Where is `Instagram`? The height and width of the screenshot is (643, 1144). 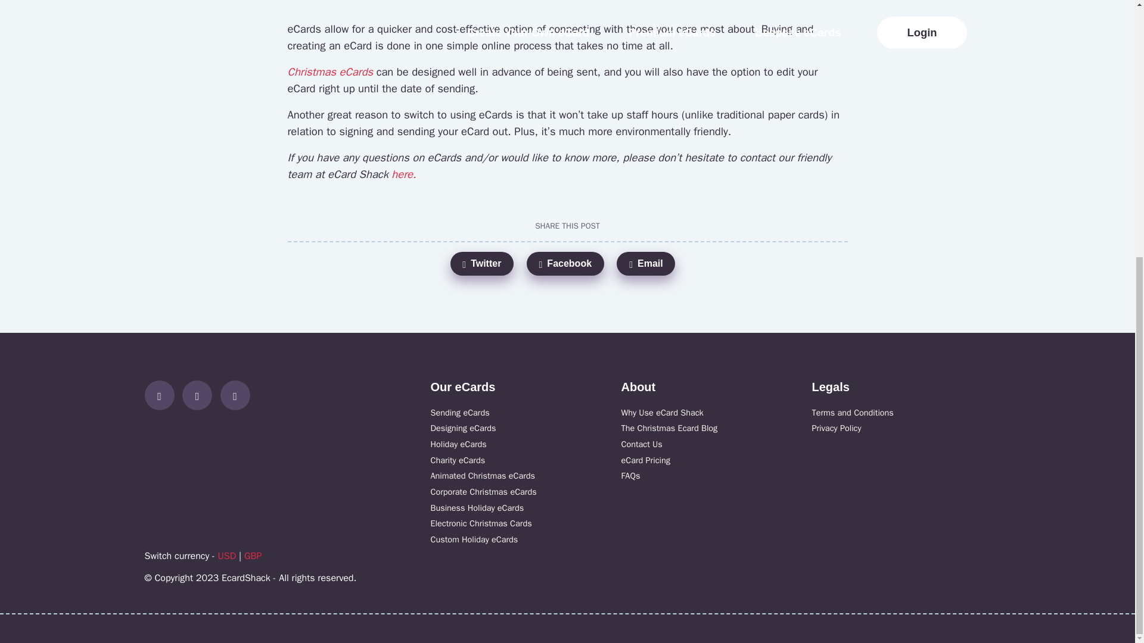
Instagram is located at coordinates (201, 395).